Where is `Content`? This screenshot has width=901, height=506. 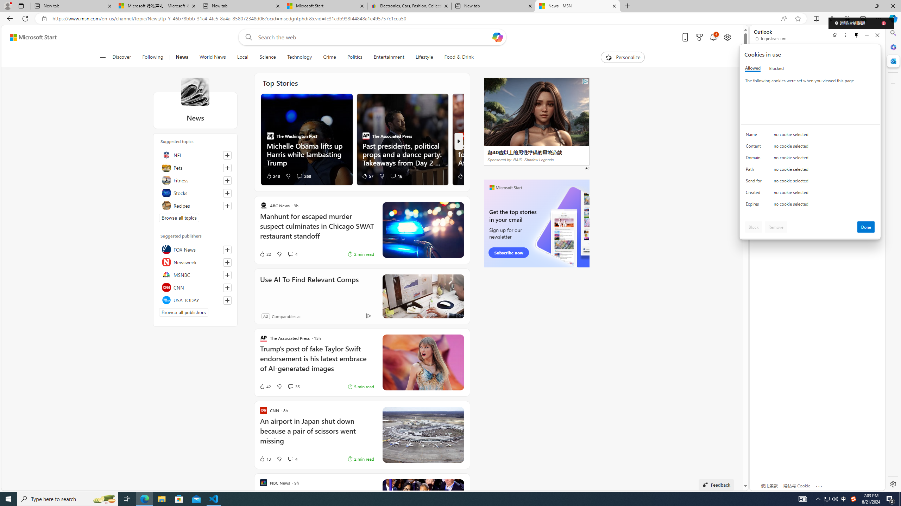
Content is located at coordinates (755, 148).